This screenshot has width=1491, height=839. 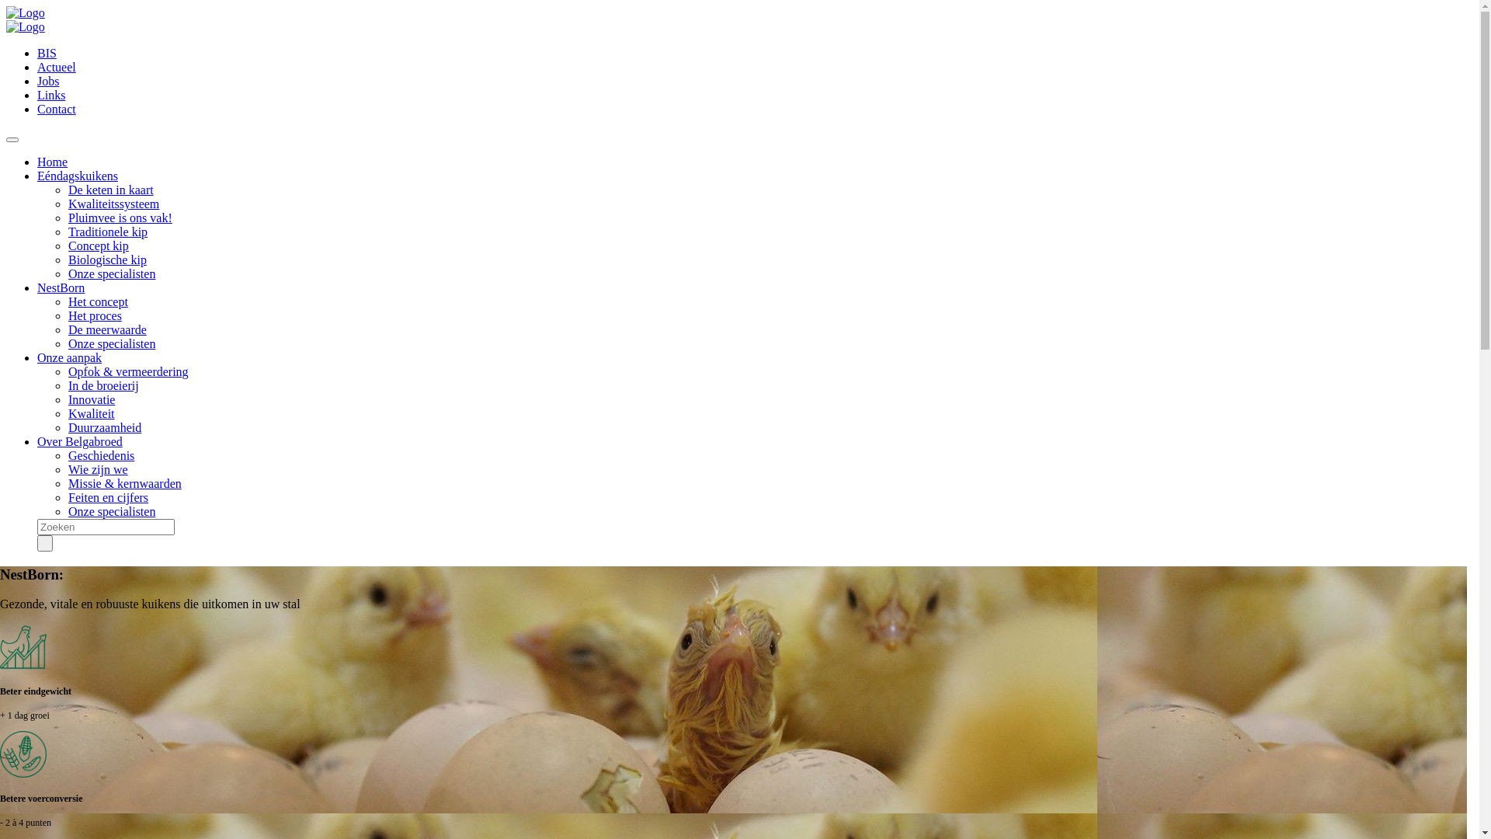 I want to click on Duurzaamheid, so click(x=105, y=427).